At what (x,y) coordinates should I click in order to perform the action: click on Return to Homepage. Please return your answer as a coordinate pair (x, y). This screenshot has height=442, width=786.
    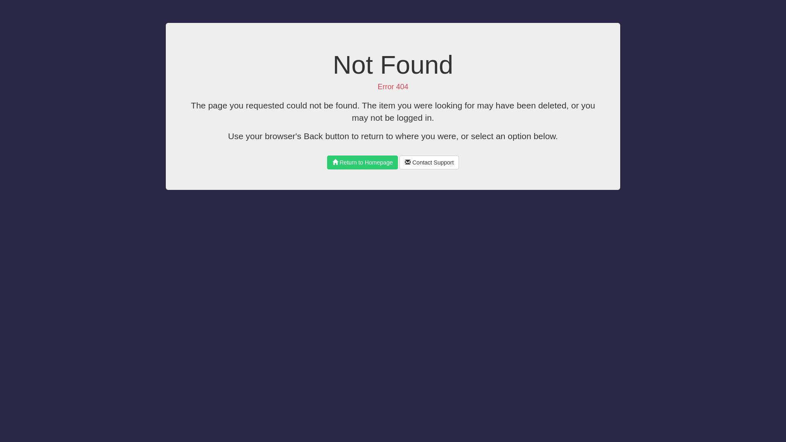
    Looking at the image, I should click on (363, 162).